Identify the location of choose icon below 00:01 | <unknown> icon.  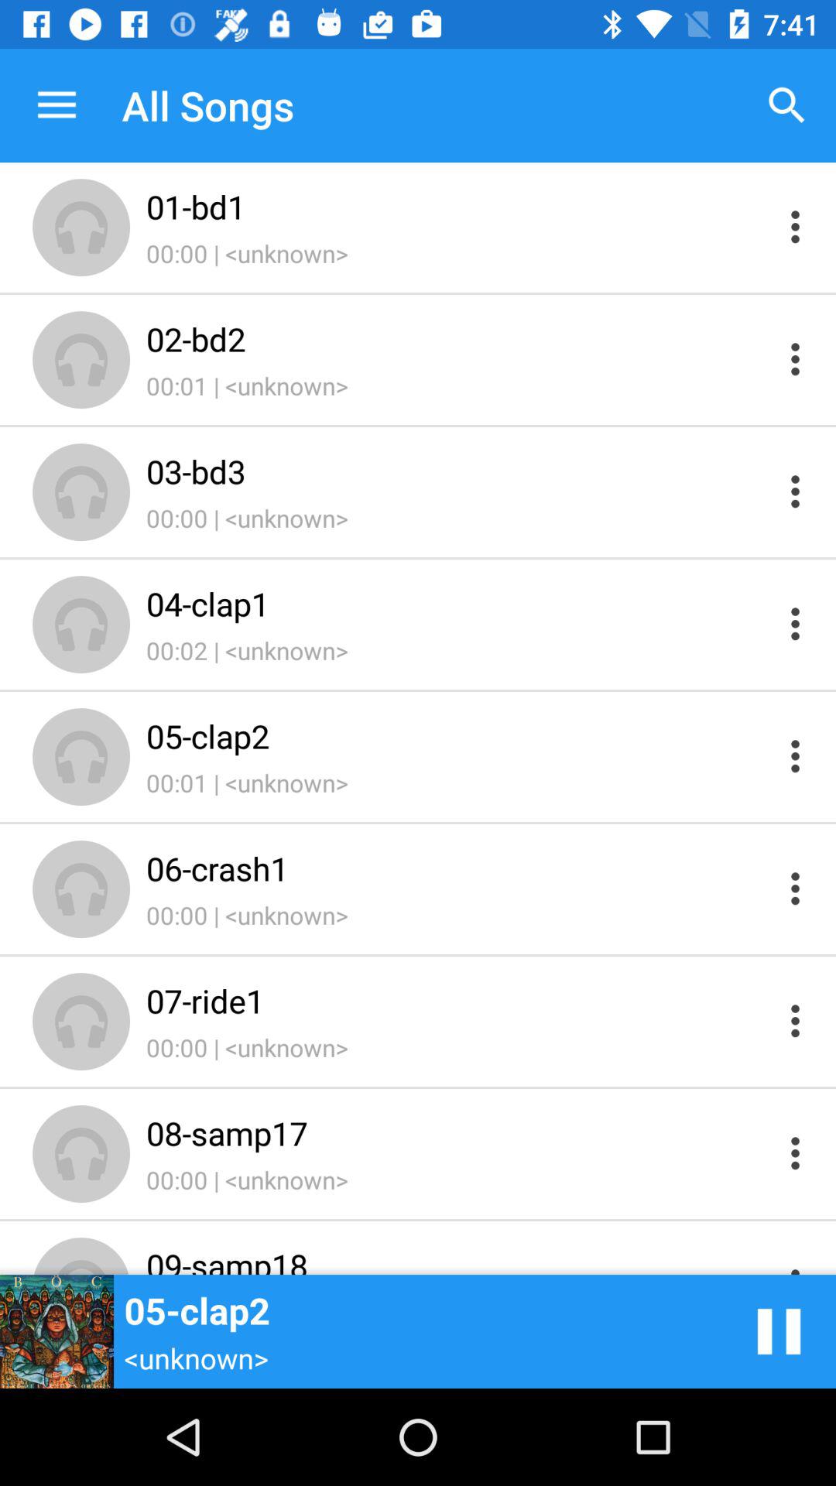
(458, 471).